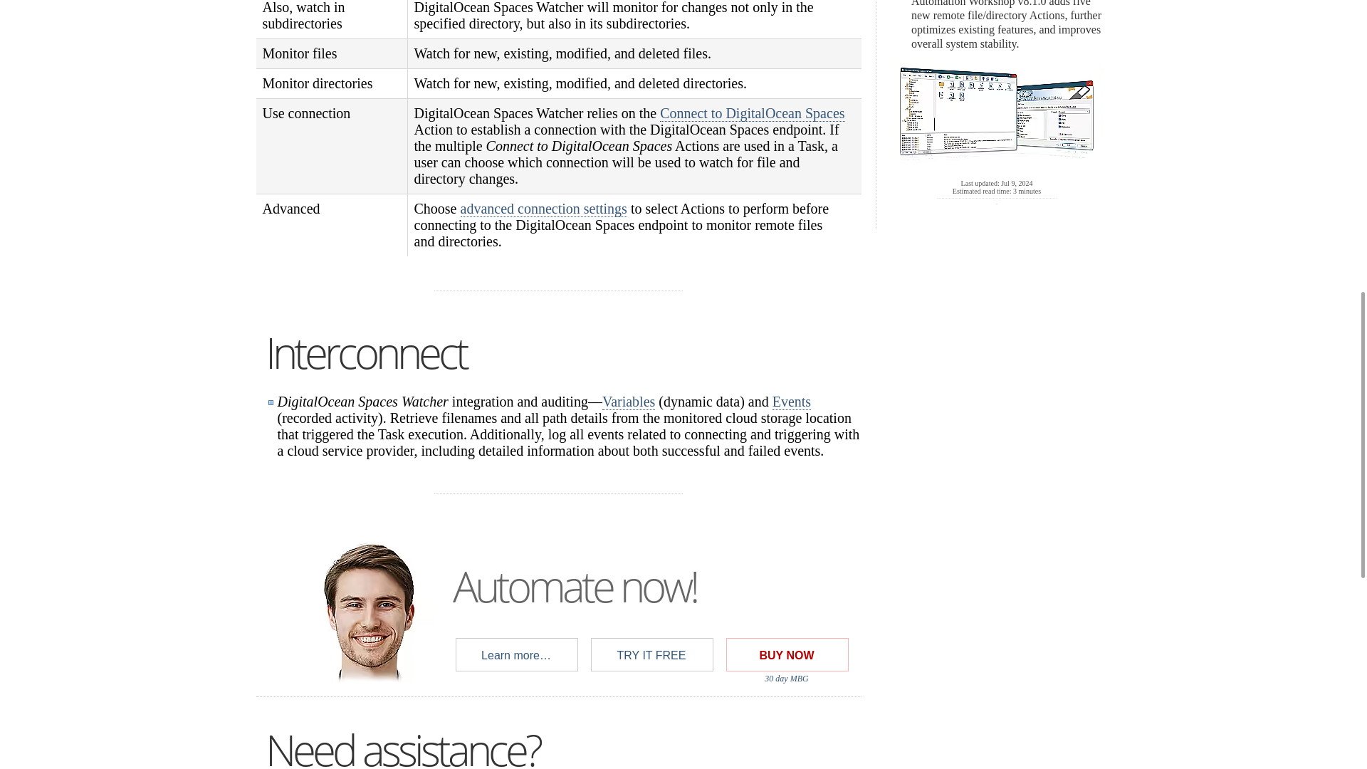  I want to click on BUY NOW, so click(786, 655).